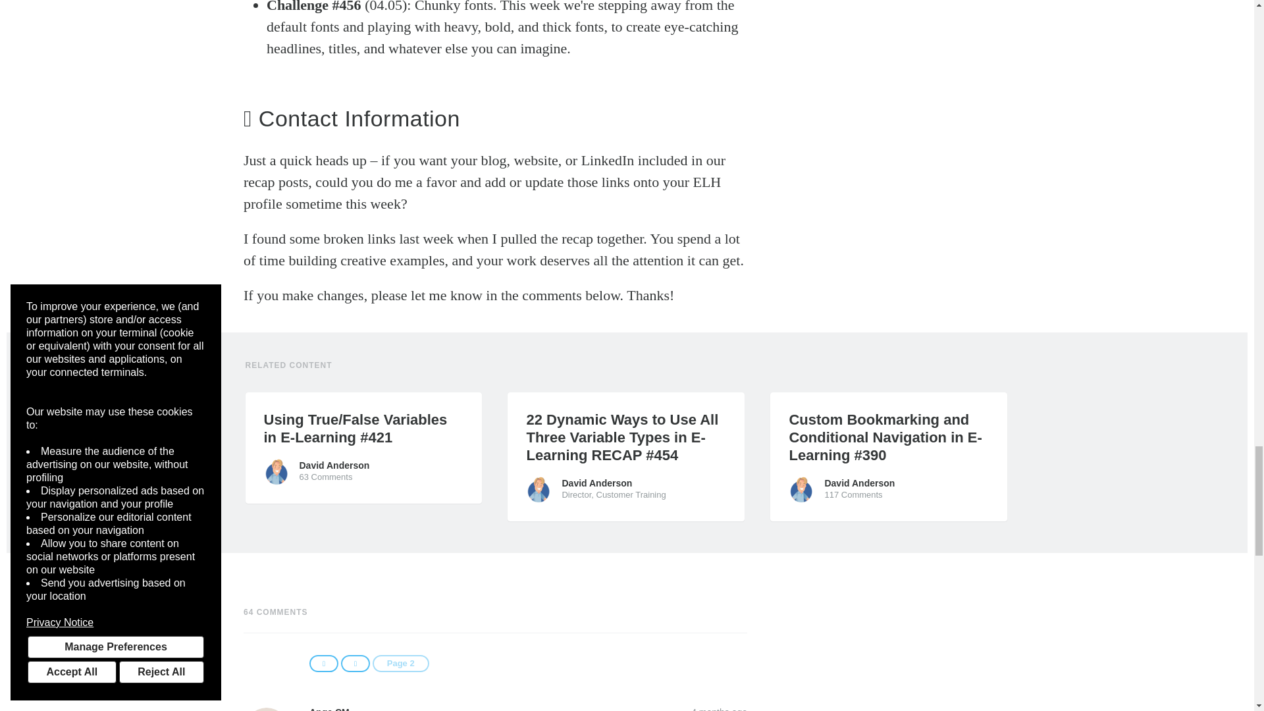 The height and width of the screenshot is (711, 1264). What do you see at coordinates (539, 489) in the screenshot?
I see `David Anderson` at bounding box center [539, 489].